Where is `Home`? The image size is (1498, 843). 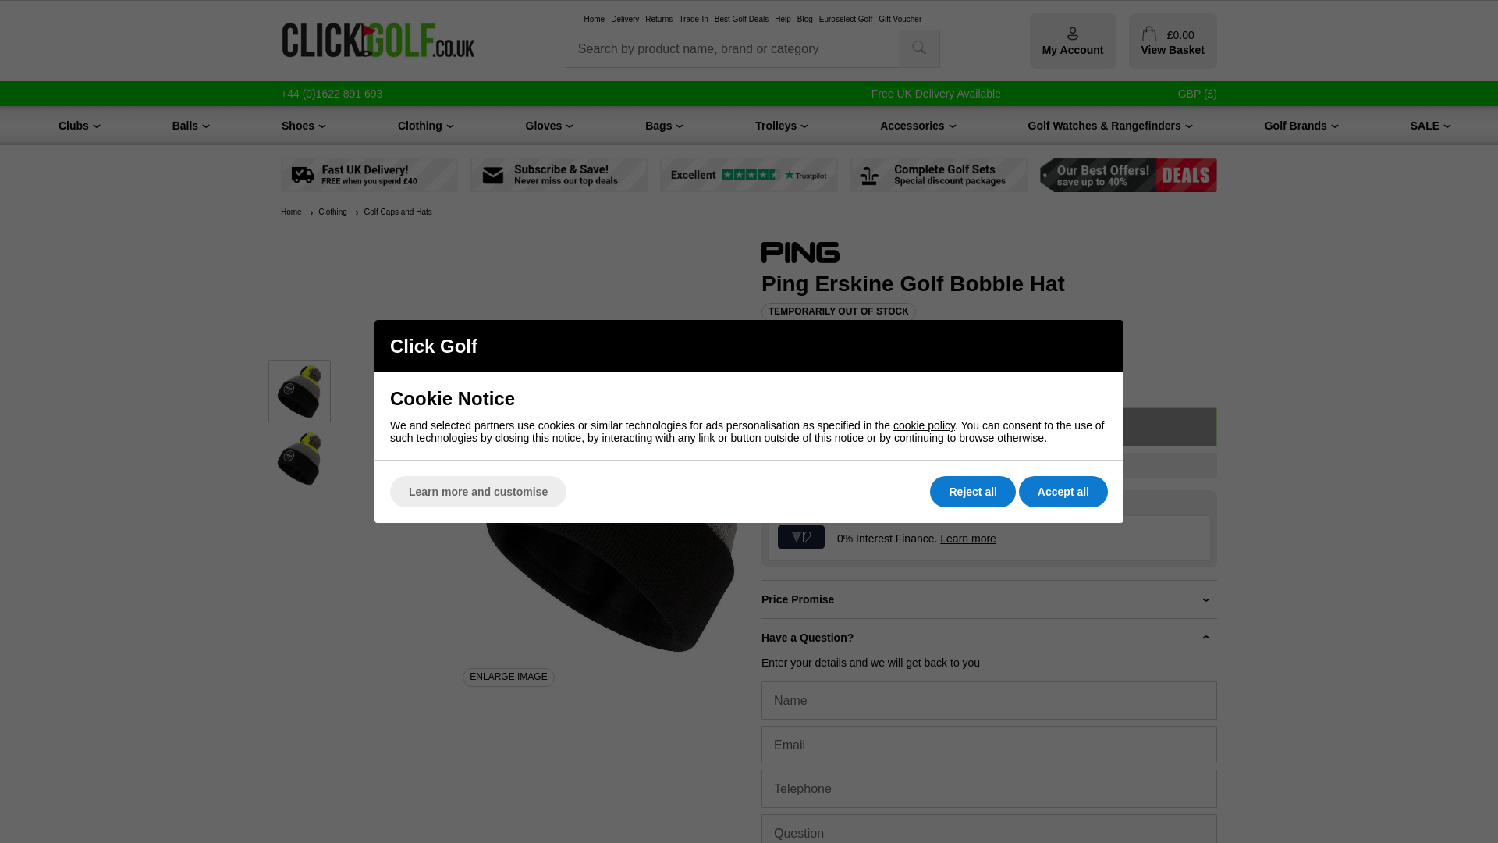 Home is located at coordinates (595, 20).